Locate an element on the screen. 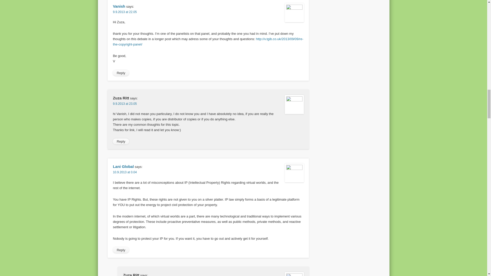 The width and height of the screenshot is (491, 276). Reply is located at coordinates (121, 142).